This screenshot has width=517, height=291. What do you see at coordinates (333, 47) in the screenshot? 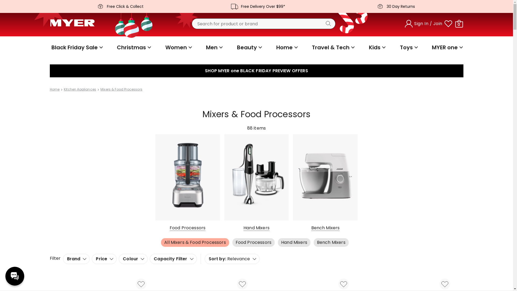
I see `Travel & Tech` at bounding box center [333, 47].